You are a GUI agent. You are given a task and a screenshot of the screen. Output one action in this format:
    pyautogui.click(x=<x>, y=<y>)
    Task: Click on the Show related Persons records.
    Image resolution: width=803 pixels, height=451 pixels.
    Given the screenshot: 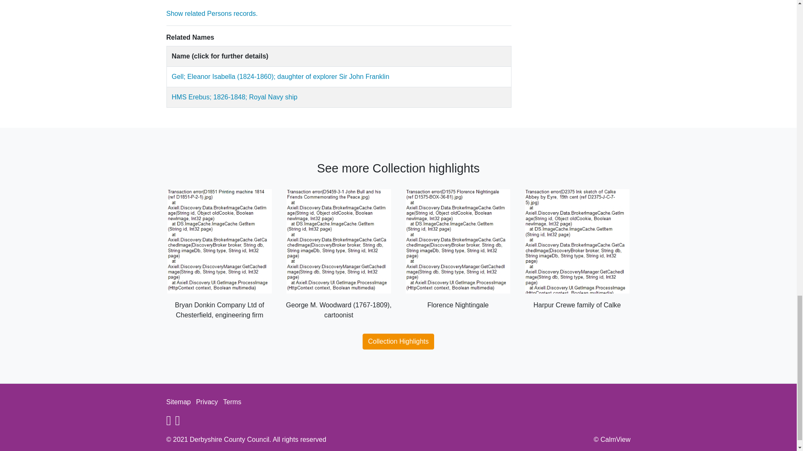 What is the action you would take?
    pyautogui.click(x=280, y=76)
    